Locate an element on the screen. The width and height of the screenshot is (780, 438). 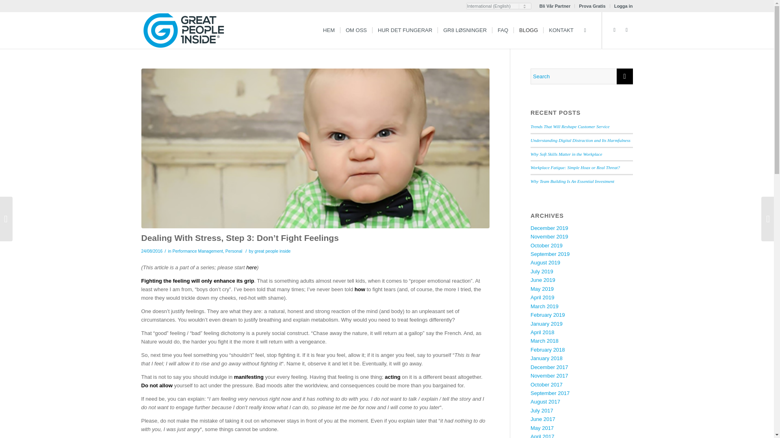
HUR DET FUNGERAR is located at coordinates (405, 30).